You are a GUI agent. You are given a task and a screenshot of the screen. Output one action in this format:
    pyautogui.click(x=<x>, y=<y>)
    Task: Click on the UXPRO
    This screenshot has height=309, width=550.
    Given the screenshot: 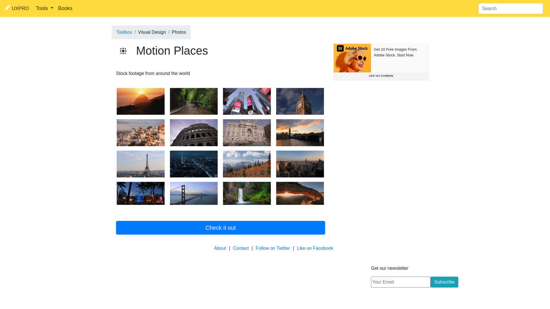 What is the action you would take?
    pyautogui.click(x=17, y=9)
    